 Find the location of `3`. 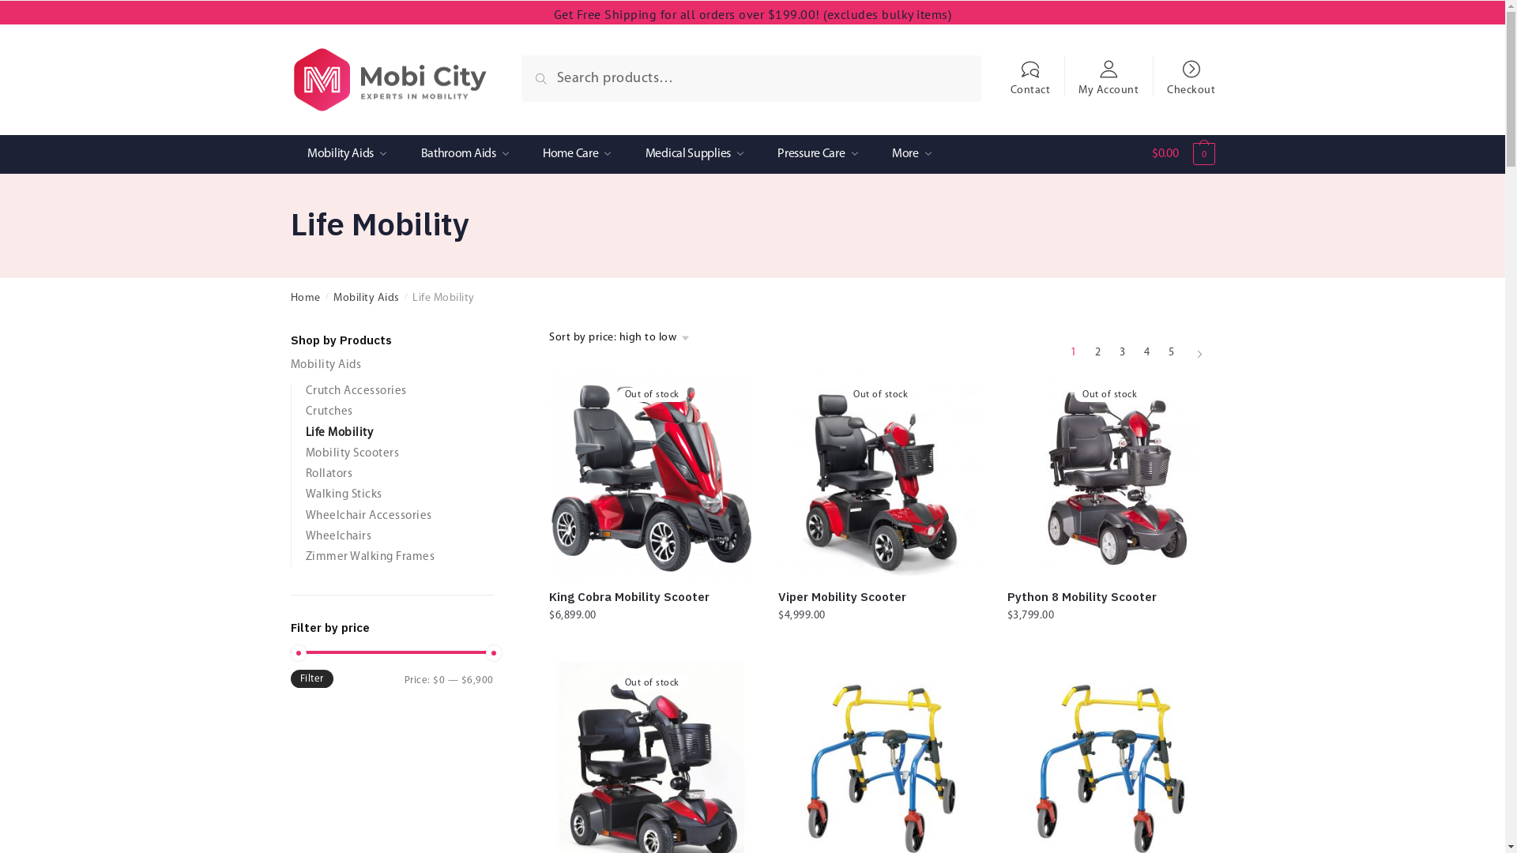

3 is located at coordinates (1123, 354).